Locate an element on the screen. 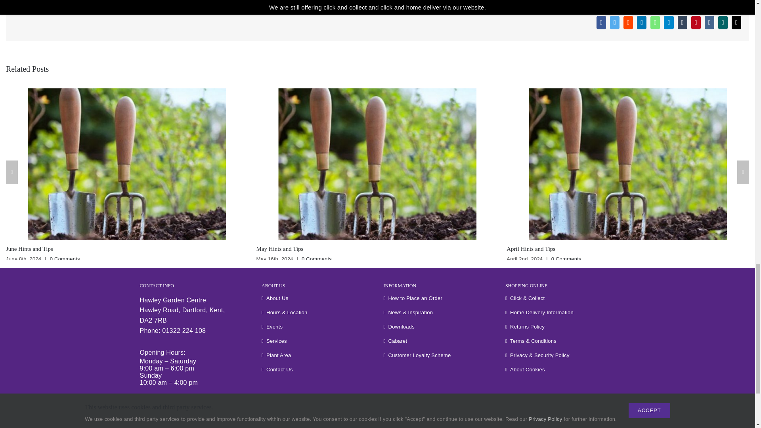  Tumblr is located at coordinates (683, 22).